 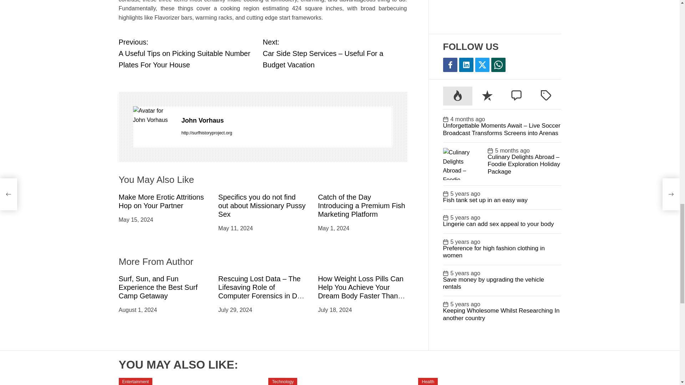 I want to click on John Vorhaus, so click(x=153, y=115).